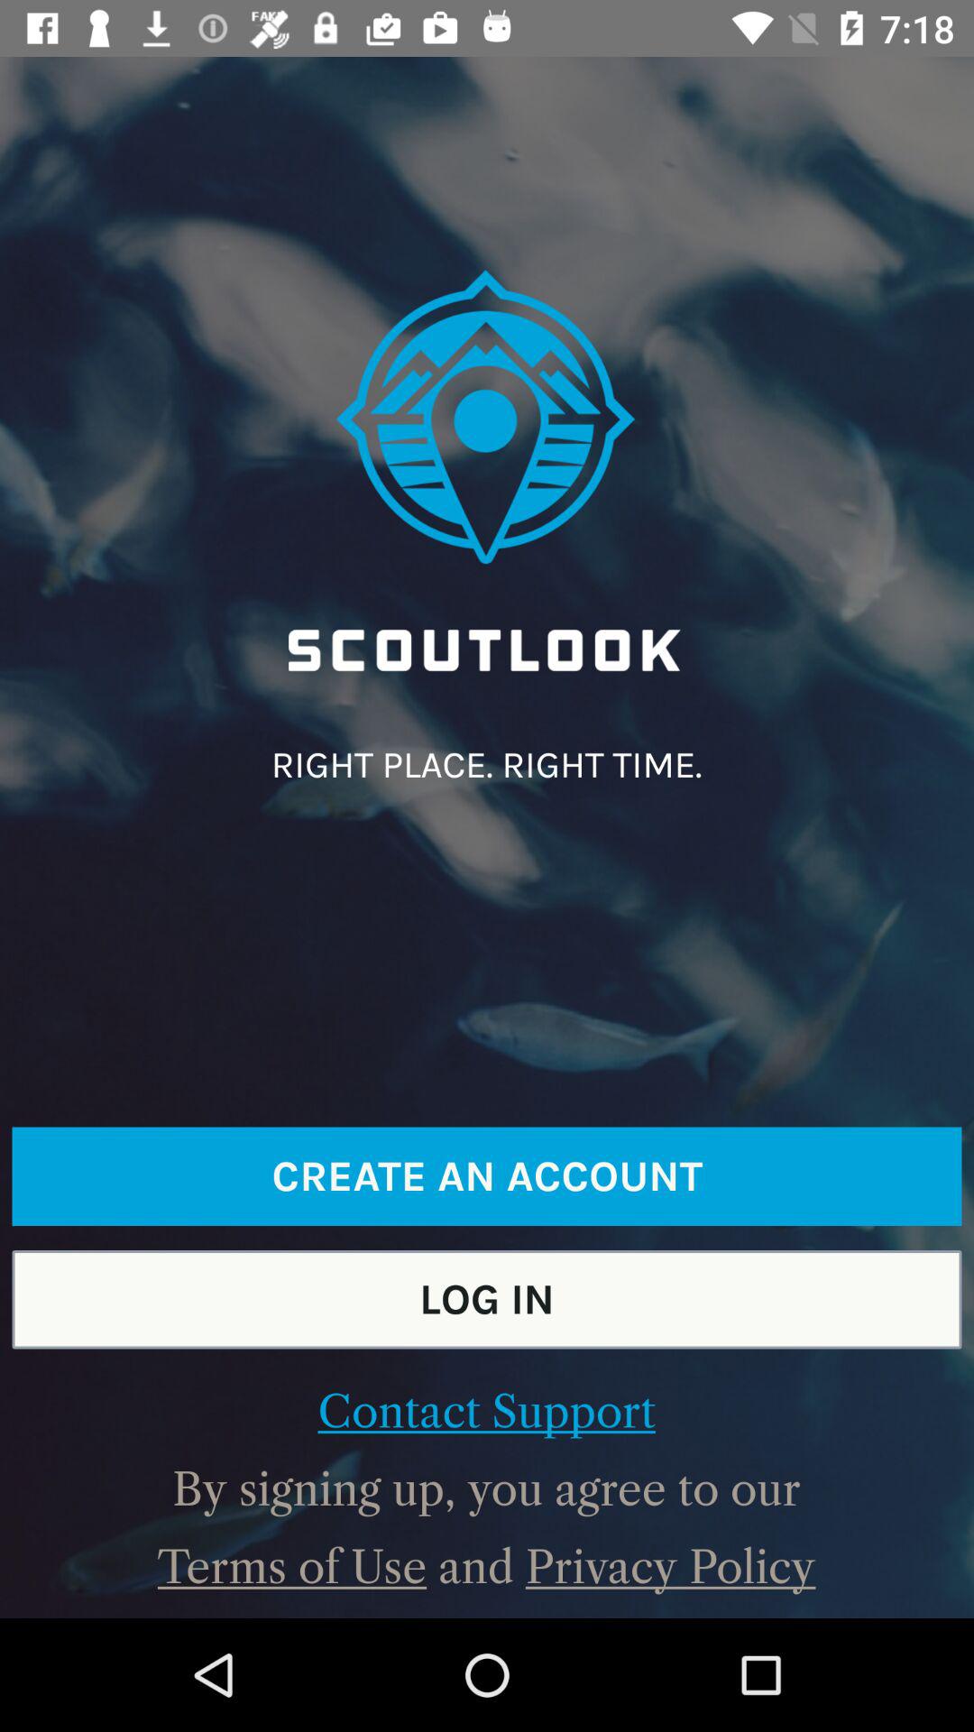 Image resolution: width=974 pixels, height=1732 pixels. What do you see at coordinates (670, 1567) in the screenshot?
I see `press icon next to  and  item` at bounding box center [670, 1567].